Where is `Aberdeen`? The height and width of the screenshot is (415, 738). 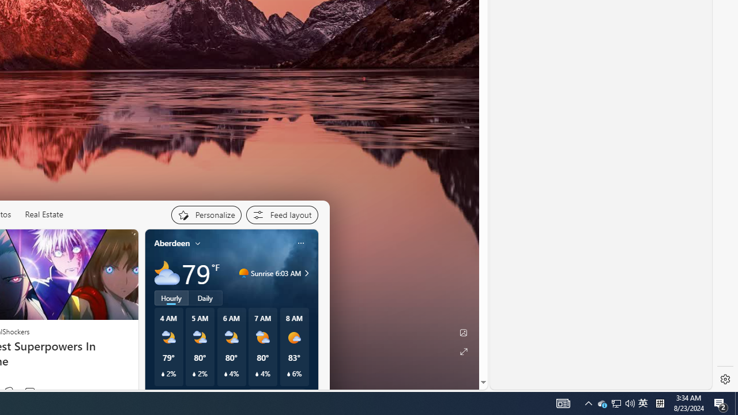
Aberdeen is located at coordinates (172, 243).